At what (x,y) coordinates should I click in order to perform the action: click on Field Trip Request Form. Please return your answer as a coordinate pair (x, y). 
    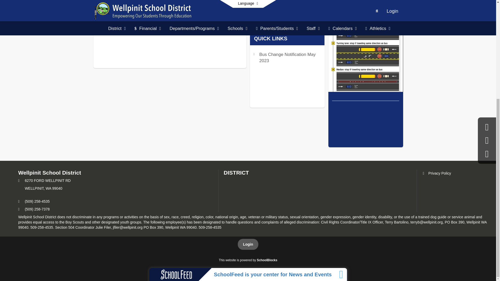
    Looking at the image, I should click on (283, 26).